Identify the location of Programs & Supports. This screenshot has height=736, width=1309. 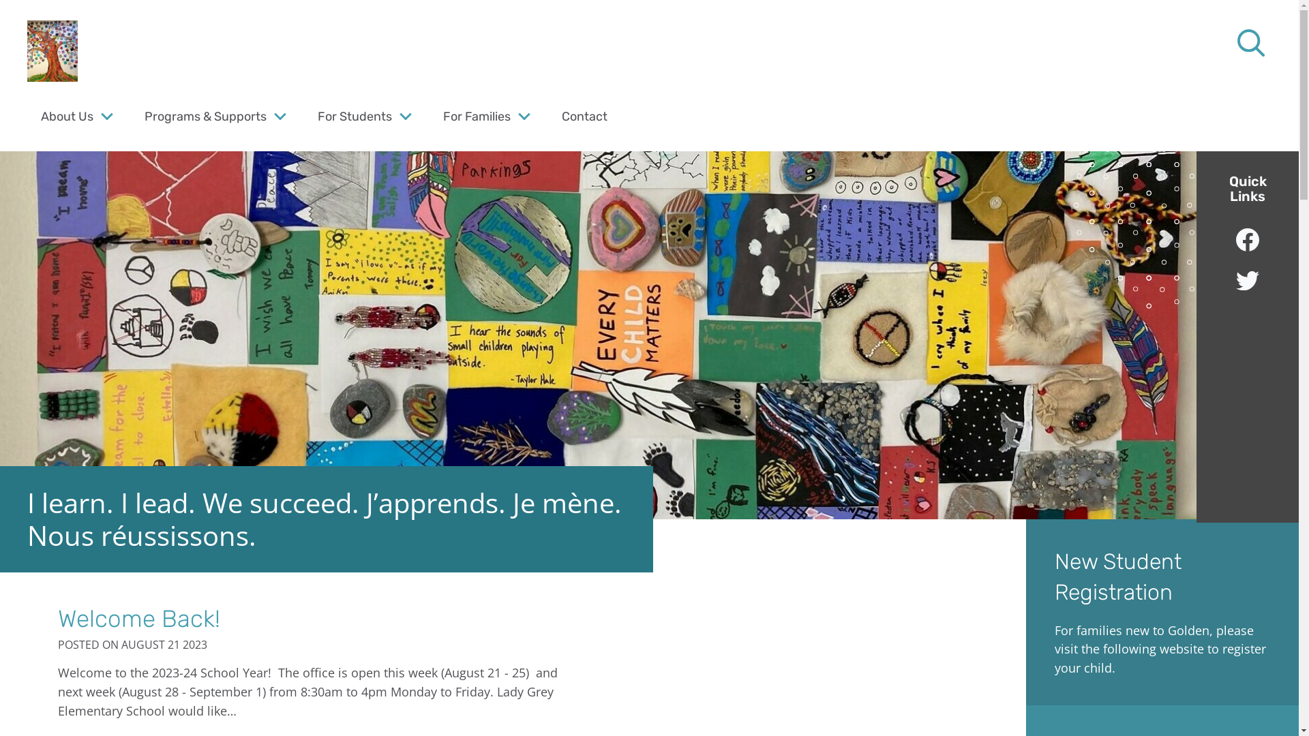
(206, 116).